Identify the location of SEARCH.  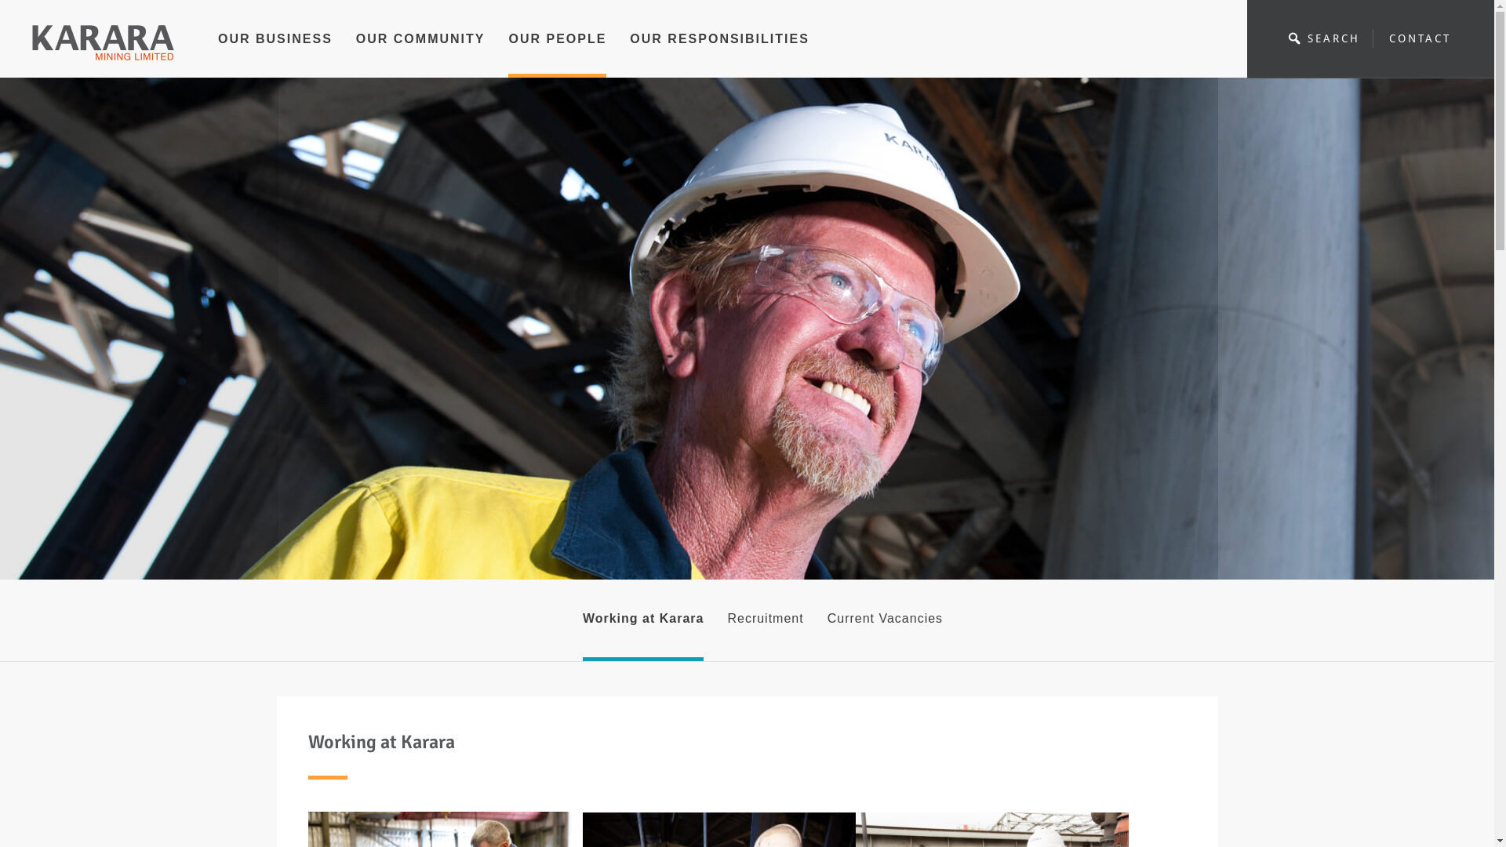
(1323, 38).